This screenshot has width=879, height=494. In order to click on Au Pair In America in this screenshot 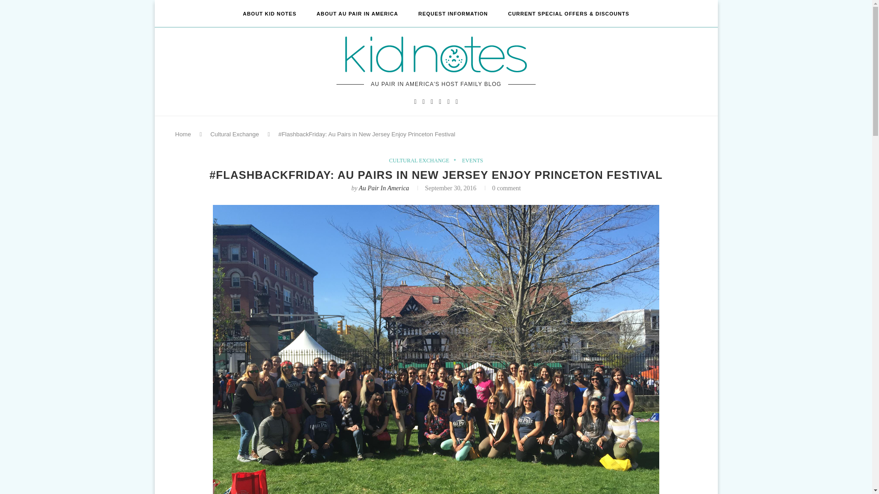, I will do `click(384, 188)`.